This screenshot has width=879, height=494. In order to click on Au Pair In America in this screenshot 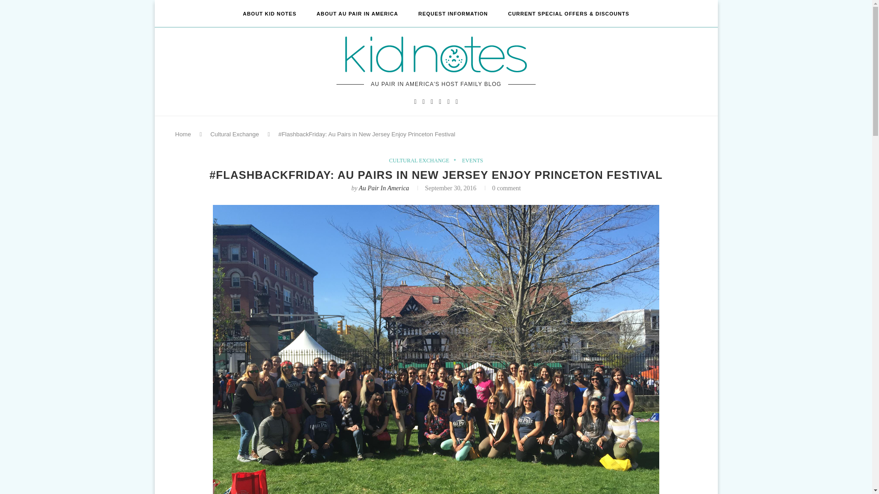, I will do `click(384, 188)`.